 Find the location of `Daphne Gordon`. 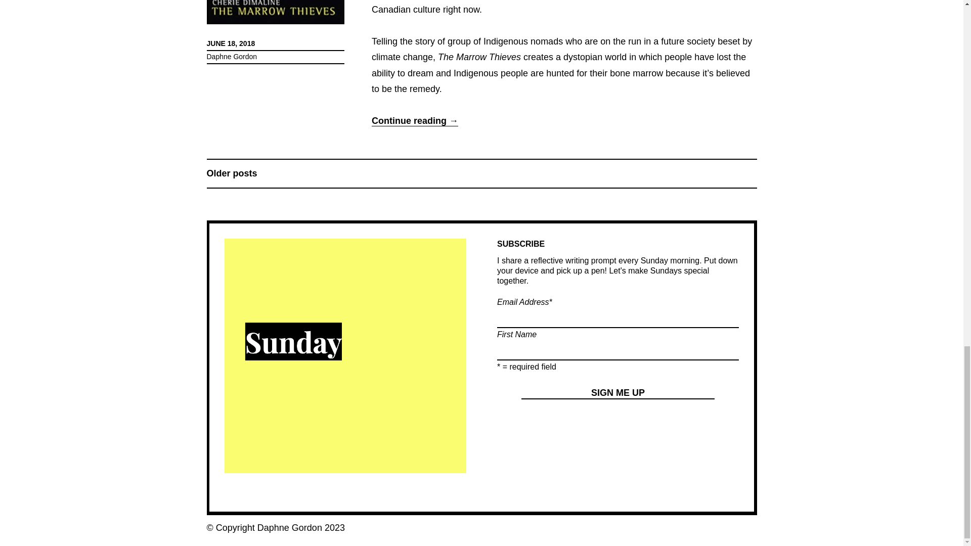

Daphne Gordon is located at coordinates (232, 56).